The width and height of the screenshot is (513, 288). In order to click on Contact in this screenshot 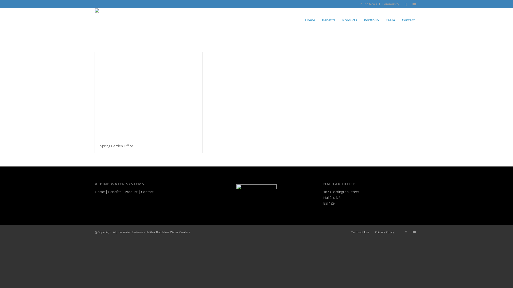, I will do `click(408, 20)`.